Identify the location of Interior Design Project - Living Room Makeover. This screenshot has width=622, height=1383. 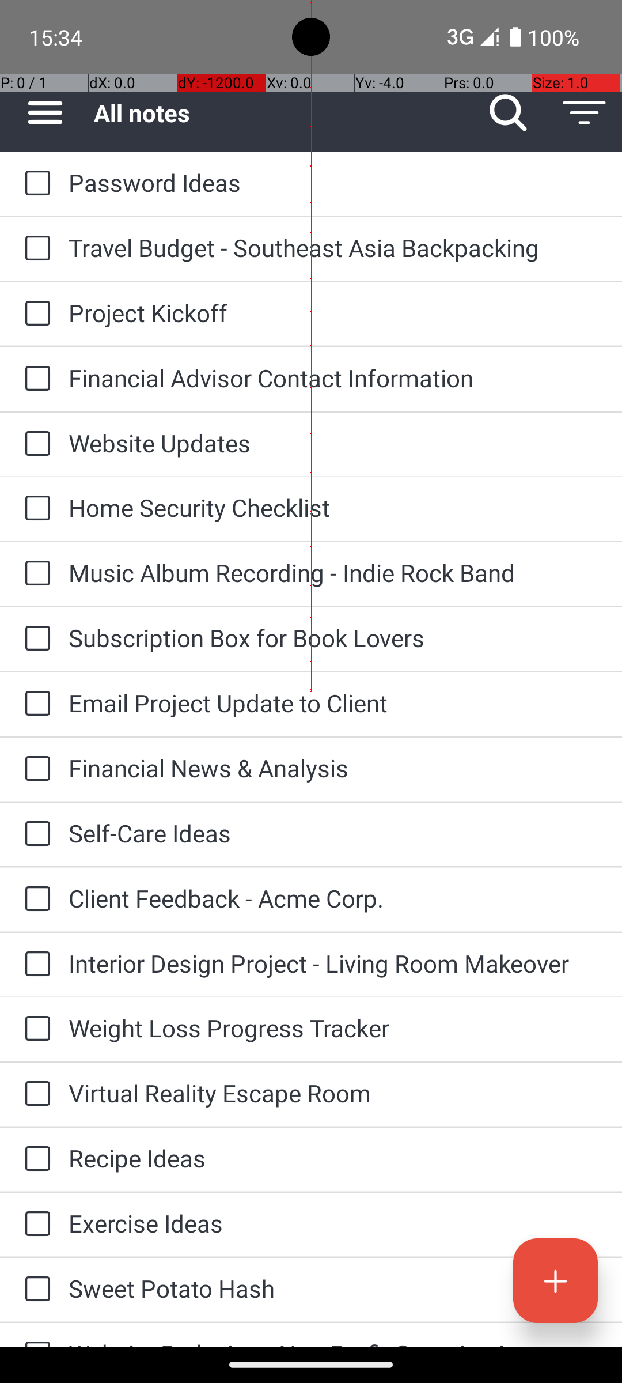
(334, 963).